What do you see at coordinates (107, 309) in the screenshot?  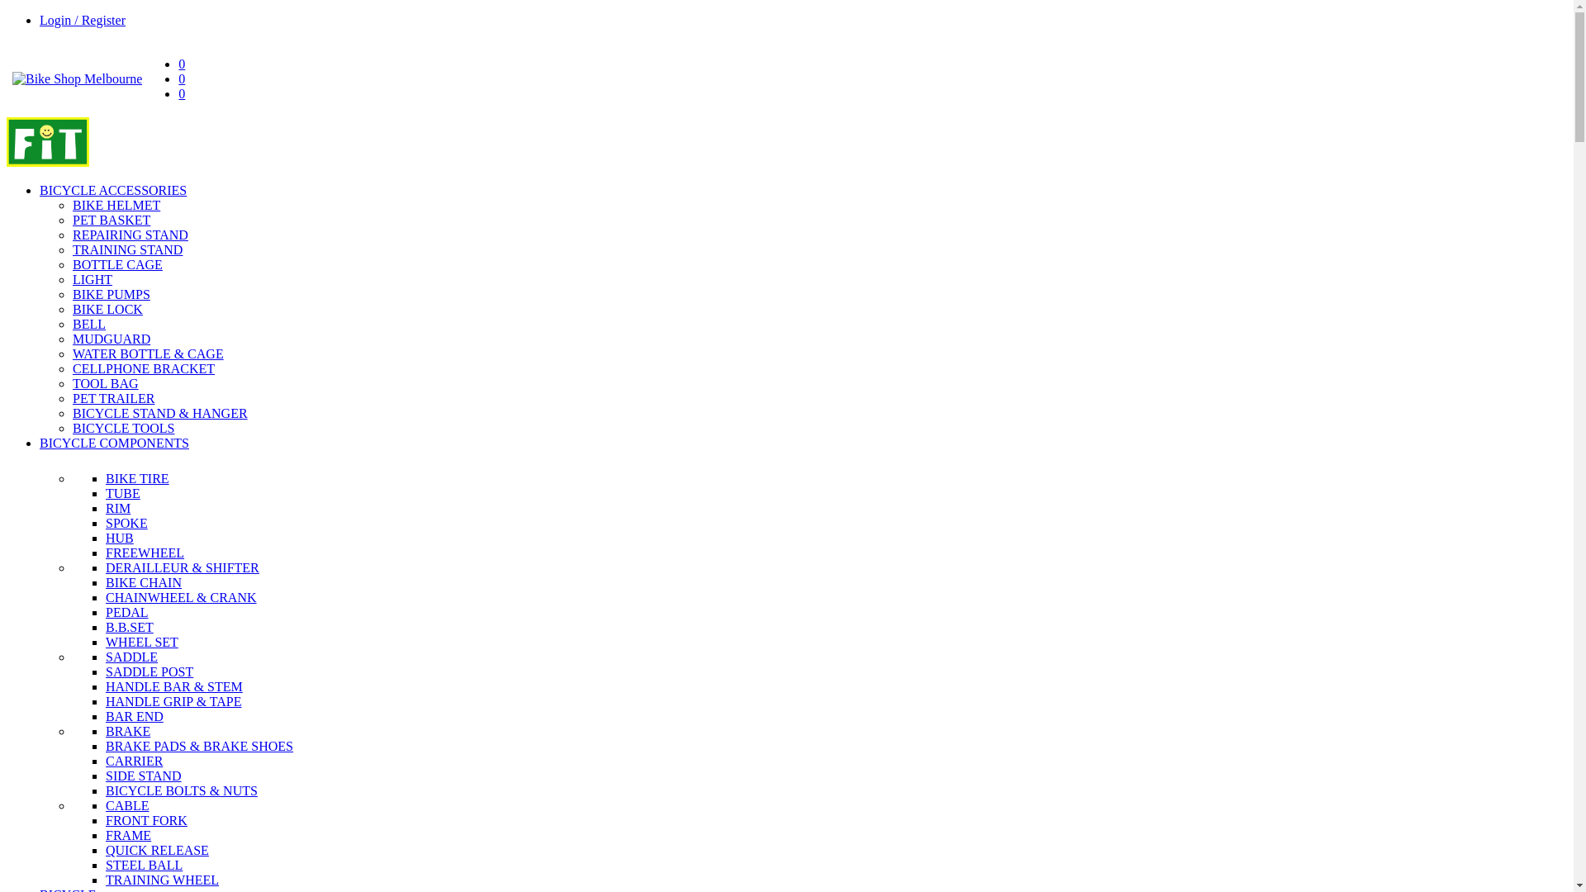 I see `BIKE LOCK` at bounding box center [107, 309].